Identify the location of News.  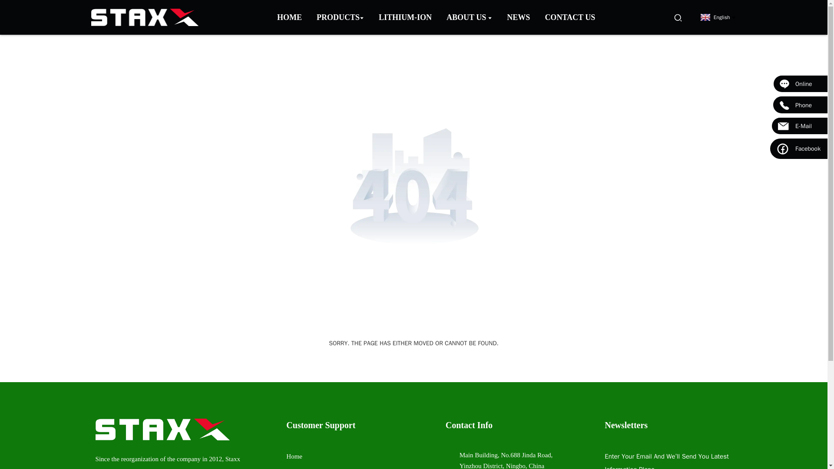
(519, 17).